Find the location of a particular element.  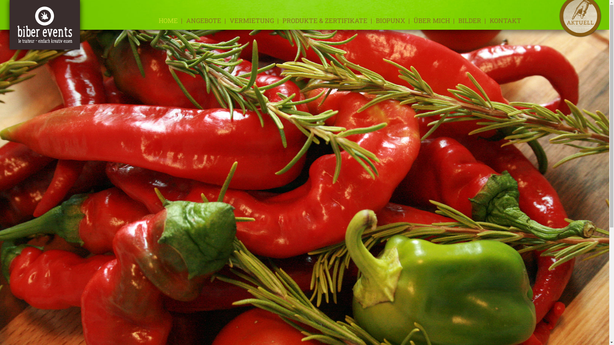

HOME is located at coordinates (168, 20).